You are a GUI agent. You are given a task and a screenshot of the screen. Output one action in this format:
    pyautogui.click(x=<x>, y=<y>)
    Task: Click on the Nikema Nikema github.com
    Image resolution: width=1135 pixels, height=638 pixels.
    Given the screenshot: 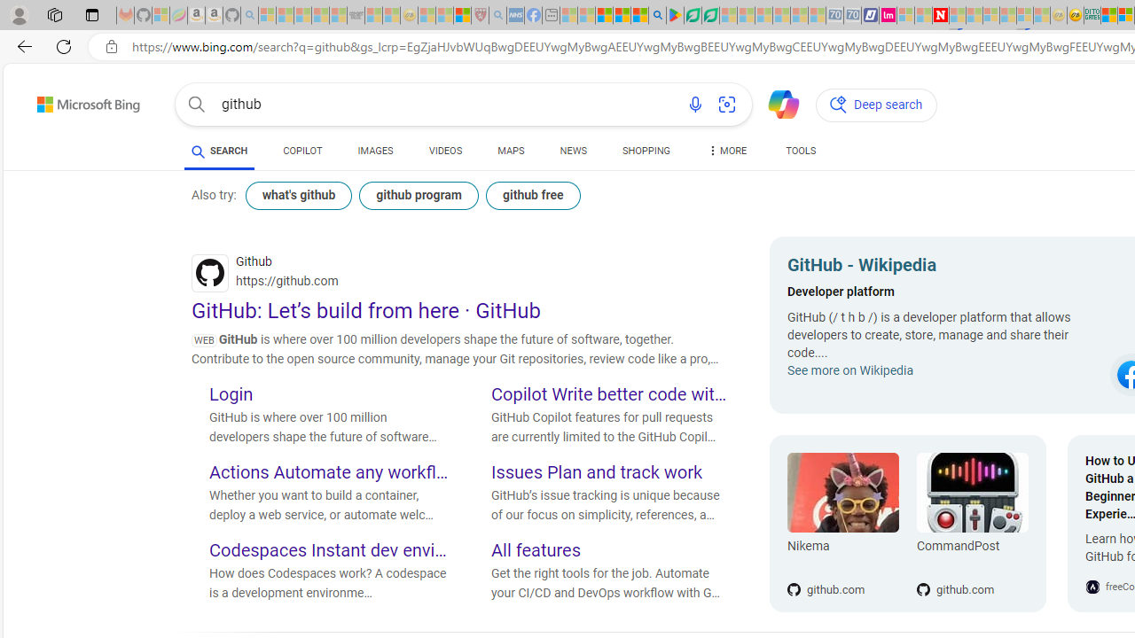 What is the action you would take?
    pyautogui.click(x=842, y=524)
    